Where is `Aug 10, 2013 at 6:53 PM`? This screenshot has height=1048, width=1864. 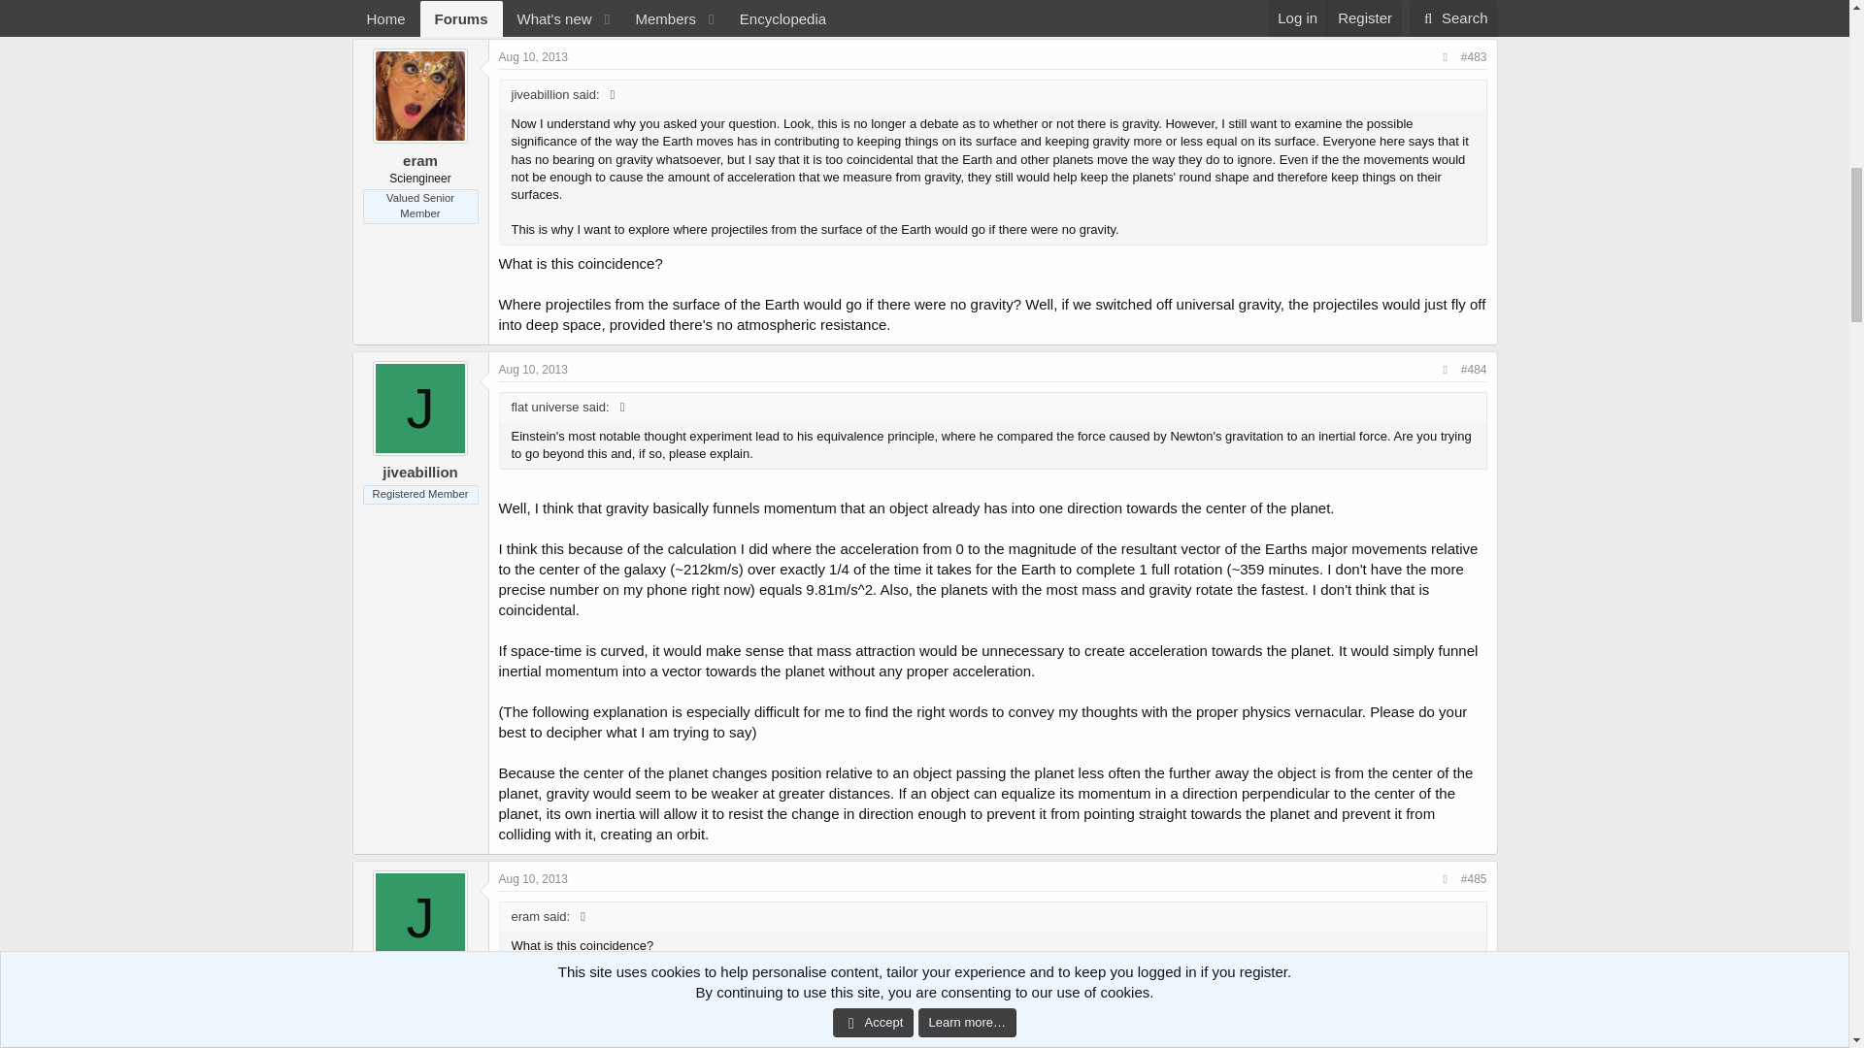
Aug 10, 2013 at 6:53 PM is located at coordinates (534, 878).